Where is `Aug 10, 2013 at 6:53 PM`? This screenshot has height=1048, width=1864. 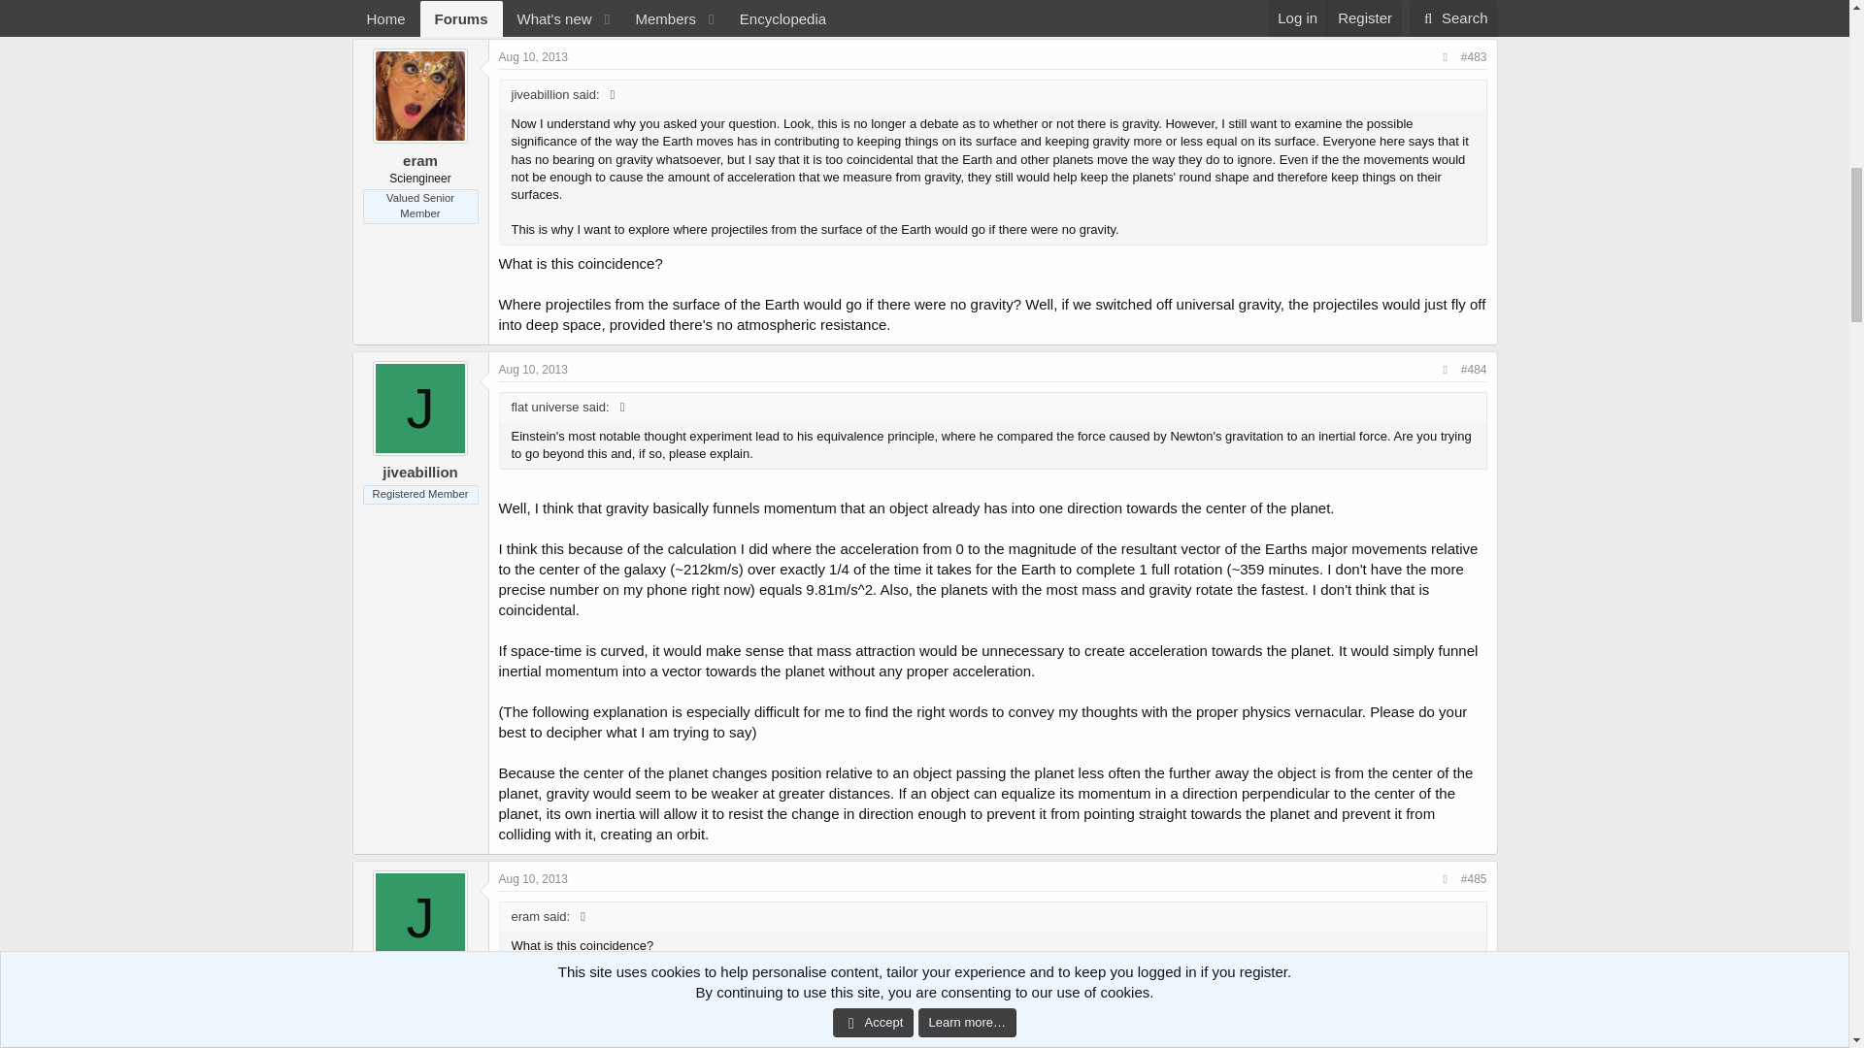
Aug 10, 2013 at 6:53 PM is located at coordinates (534, 878).